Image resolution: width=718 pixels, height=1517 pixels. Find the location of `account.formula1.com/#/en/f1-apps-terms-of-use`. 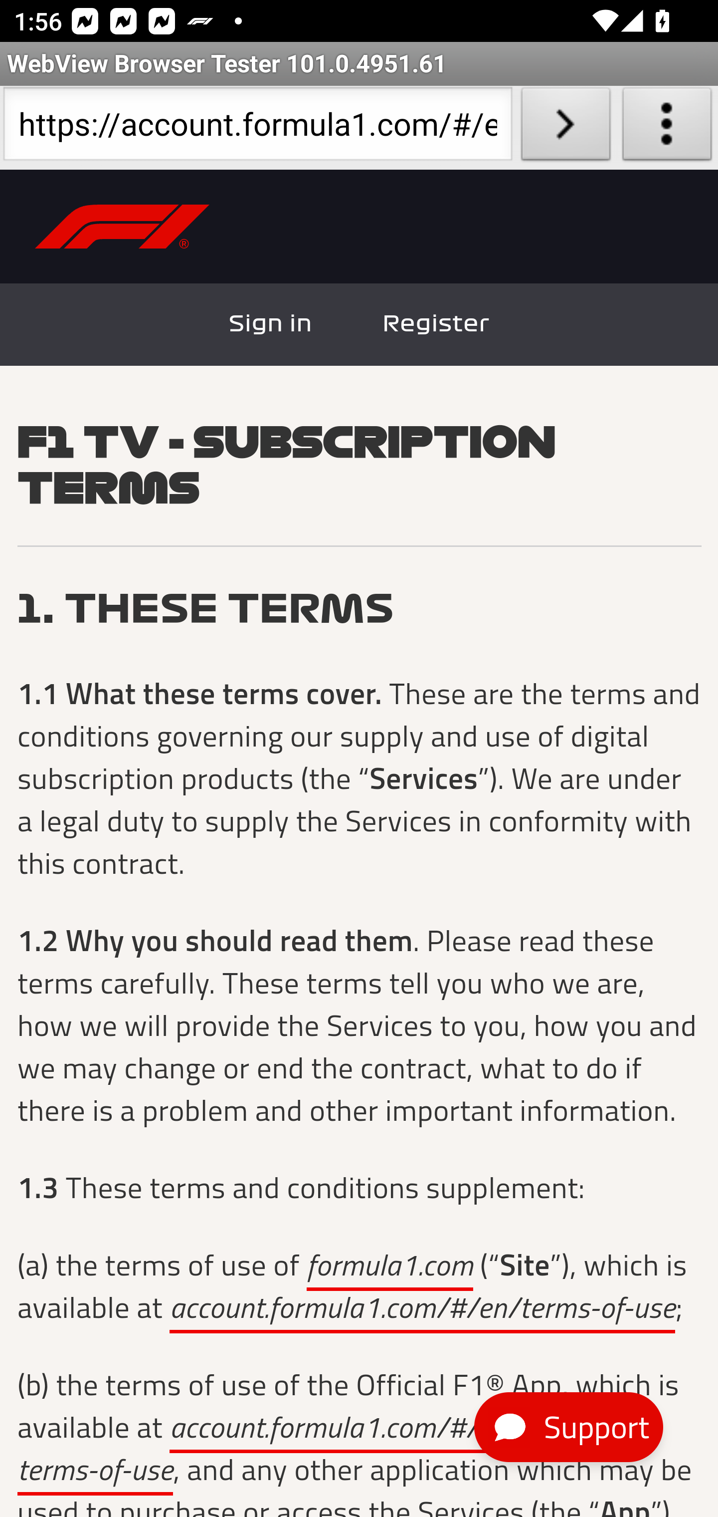

account.formula1.com/#/en/f1-apps-terms-of-use is located at coordinates (321, 1451).